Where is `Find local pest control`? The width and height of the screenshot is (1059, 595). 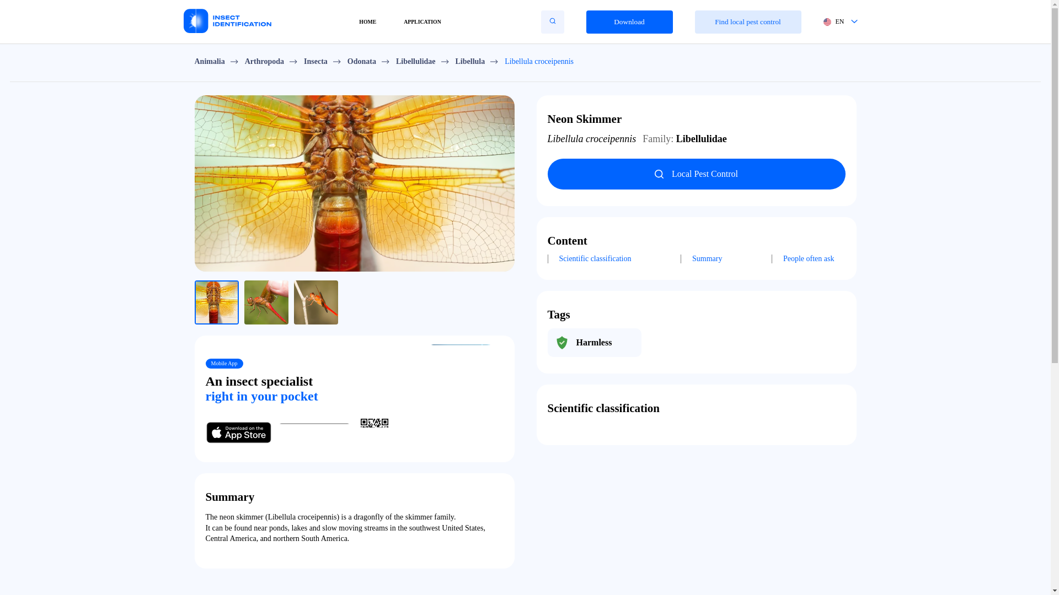
Find local pest control is located at coordinates (748, 21).